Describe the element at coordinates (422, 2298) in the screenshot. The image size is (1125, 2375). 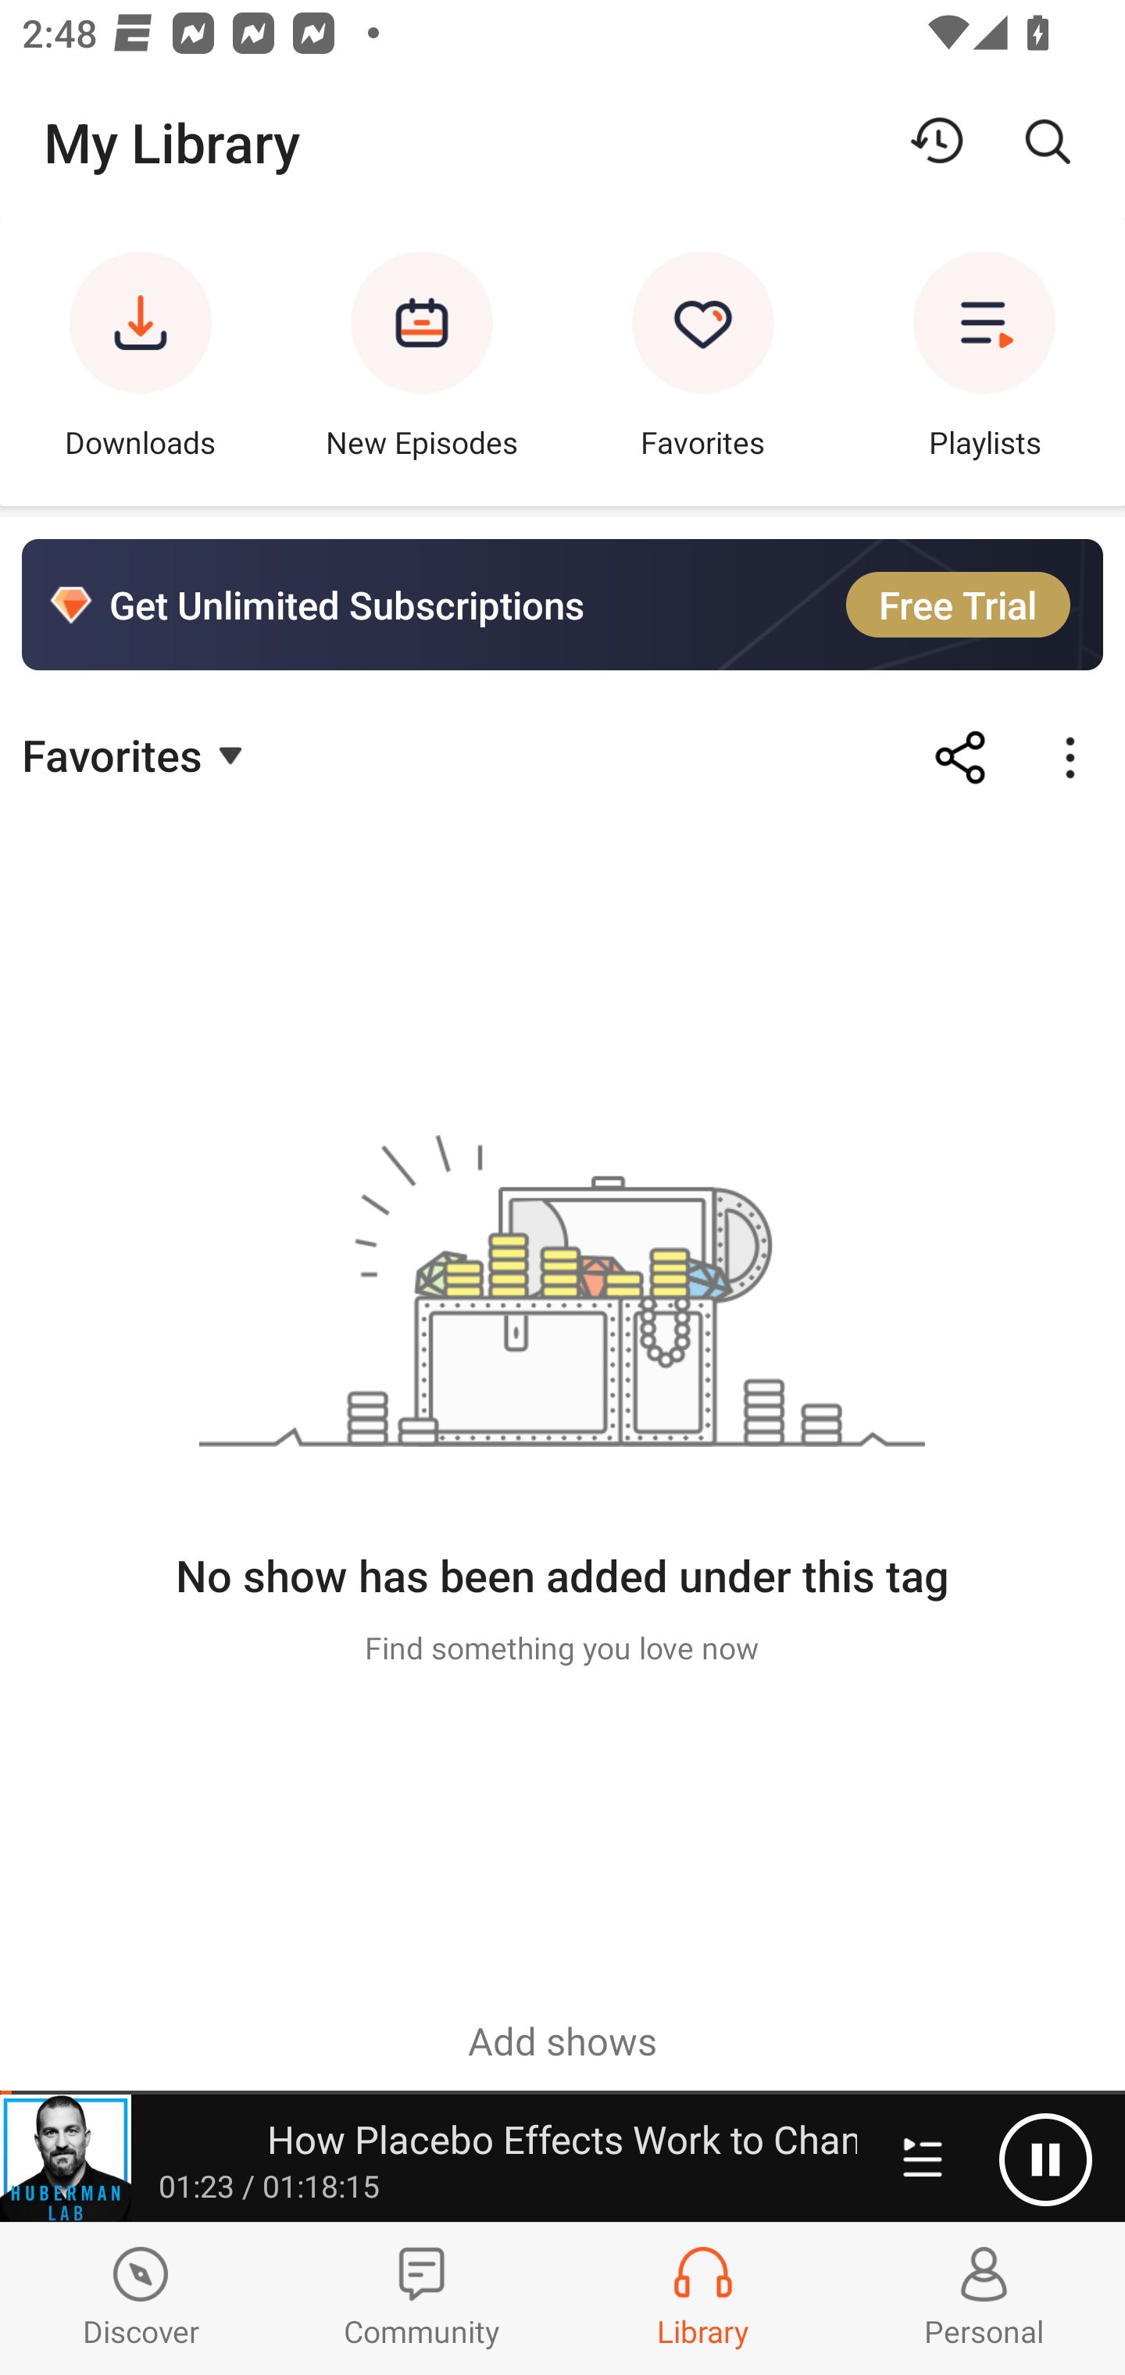
I see `Community` at that location.